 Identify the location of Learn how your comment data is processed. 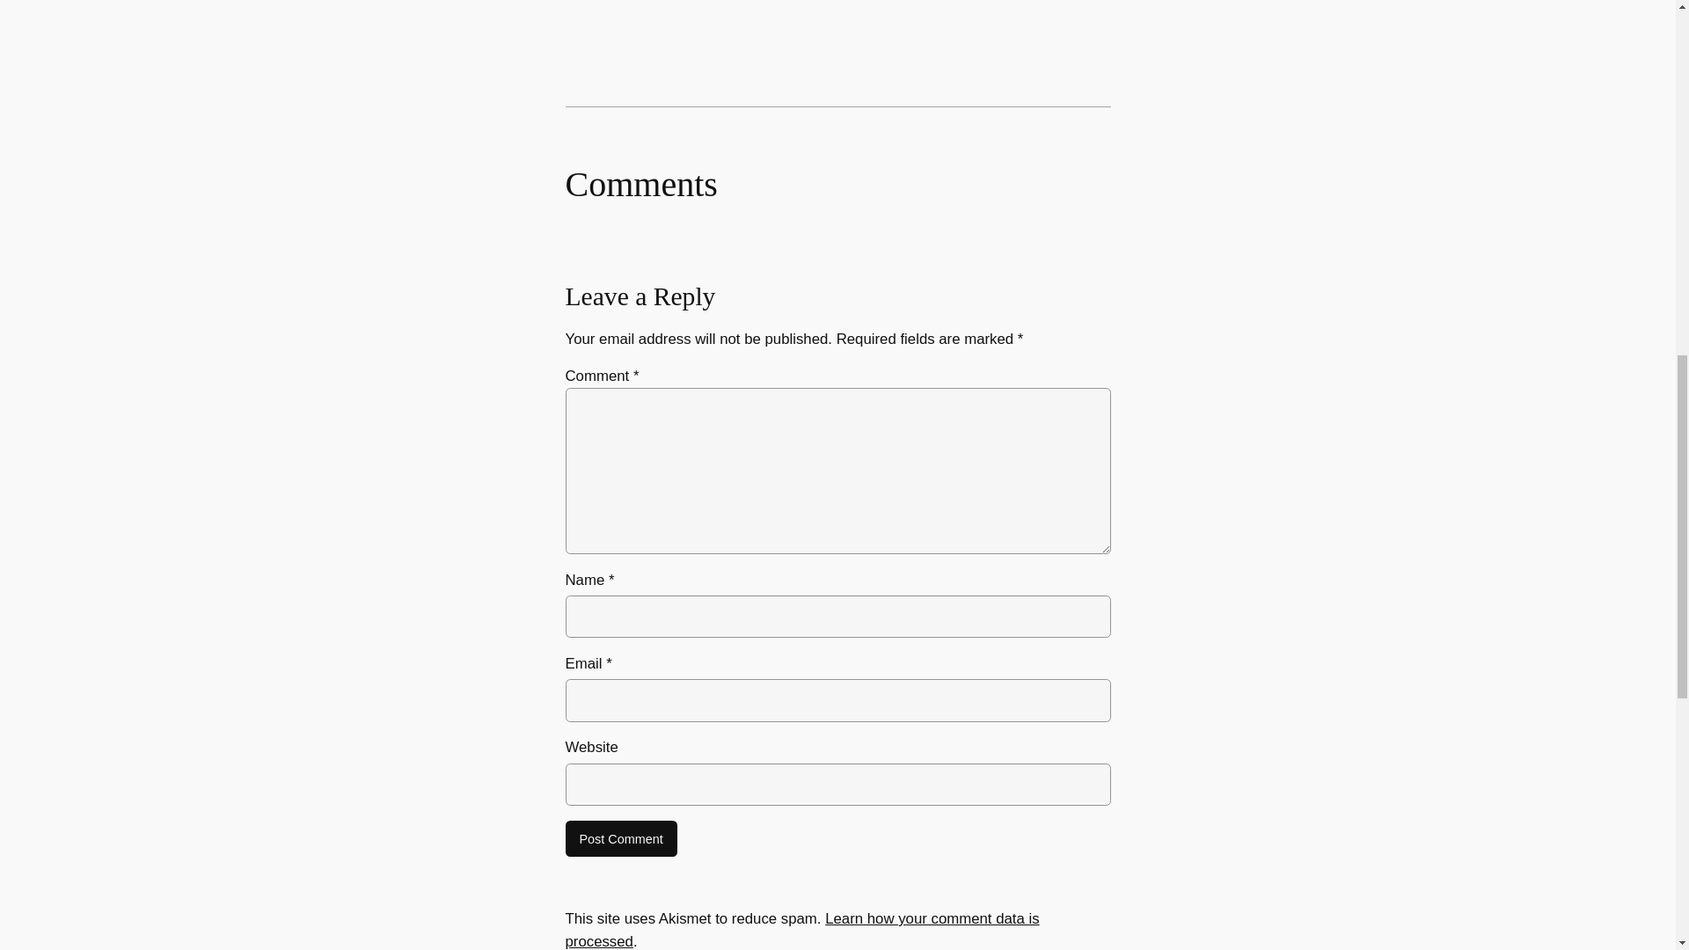
(801, 930).